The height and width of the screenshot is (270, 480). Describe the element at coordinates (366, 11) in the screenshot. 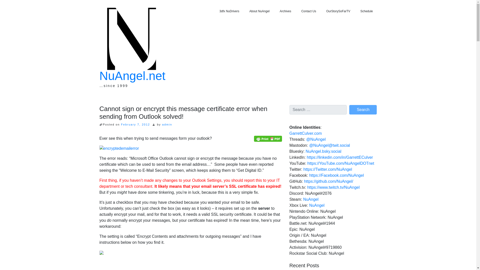

I see `Schedule` at that location.